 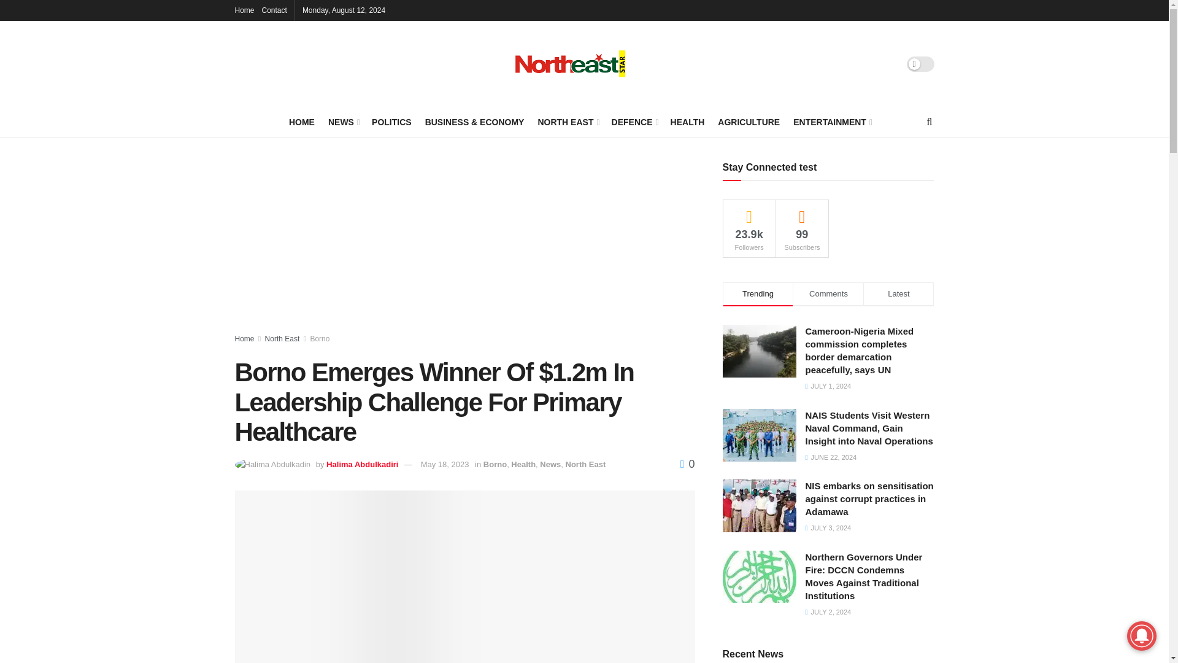 I want to click on Contact, so click(x=274, y=10).